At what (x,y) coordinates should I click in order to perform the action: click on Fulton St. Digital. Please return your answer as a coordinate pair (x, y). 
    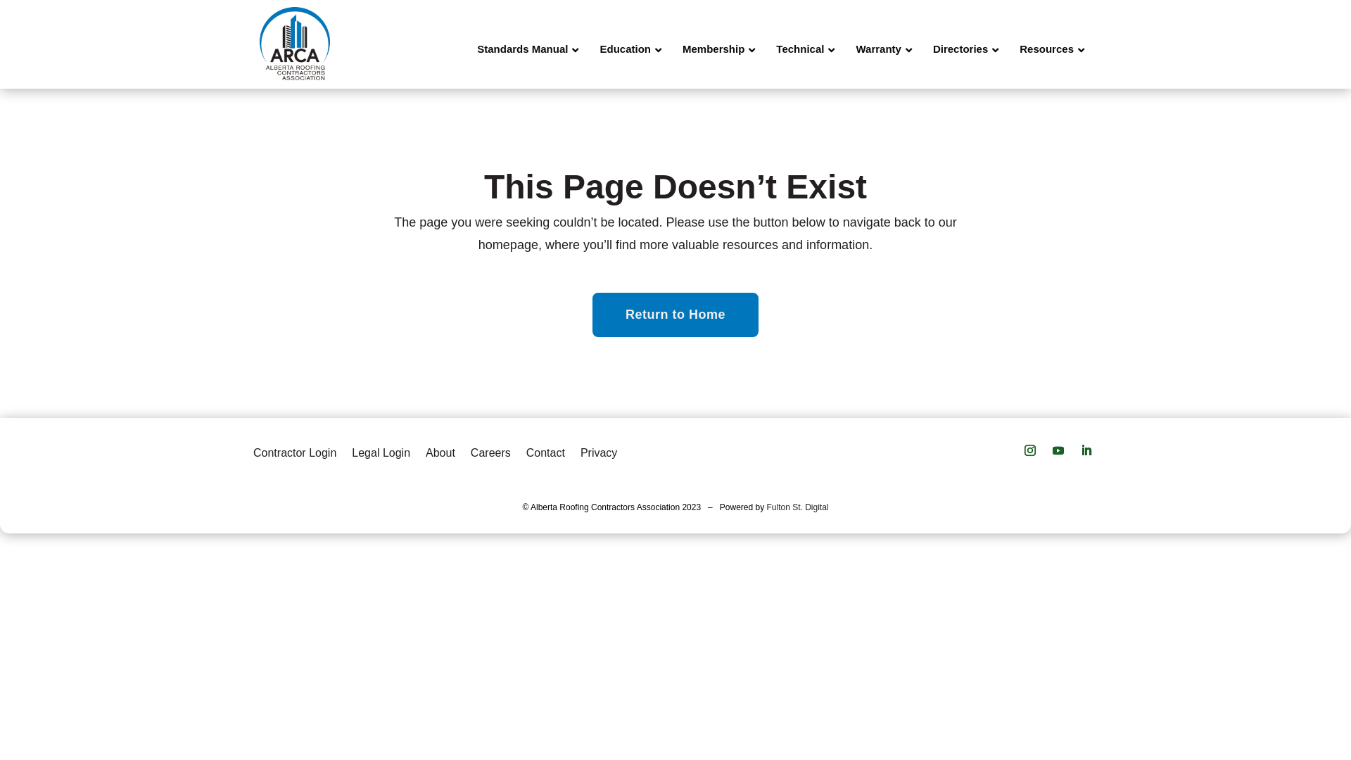
    Looking at the image, I should click on (798, 507).